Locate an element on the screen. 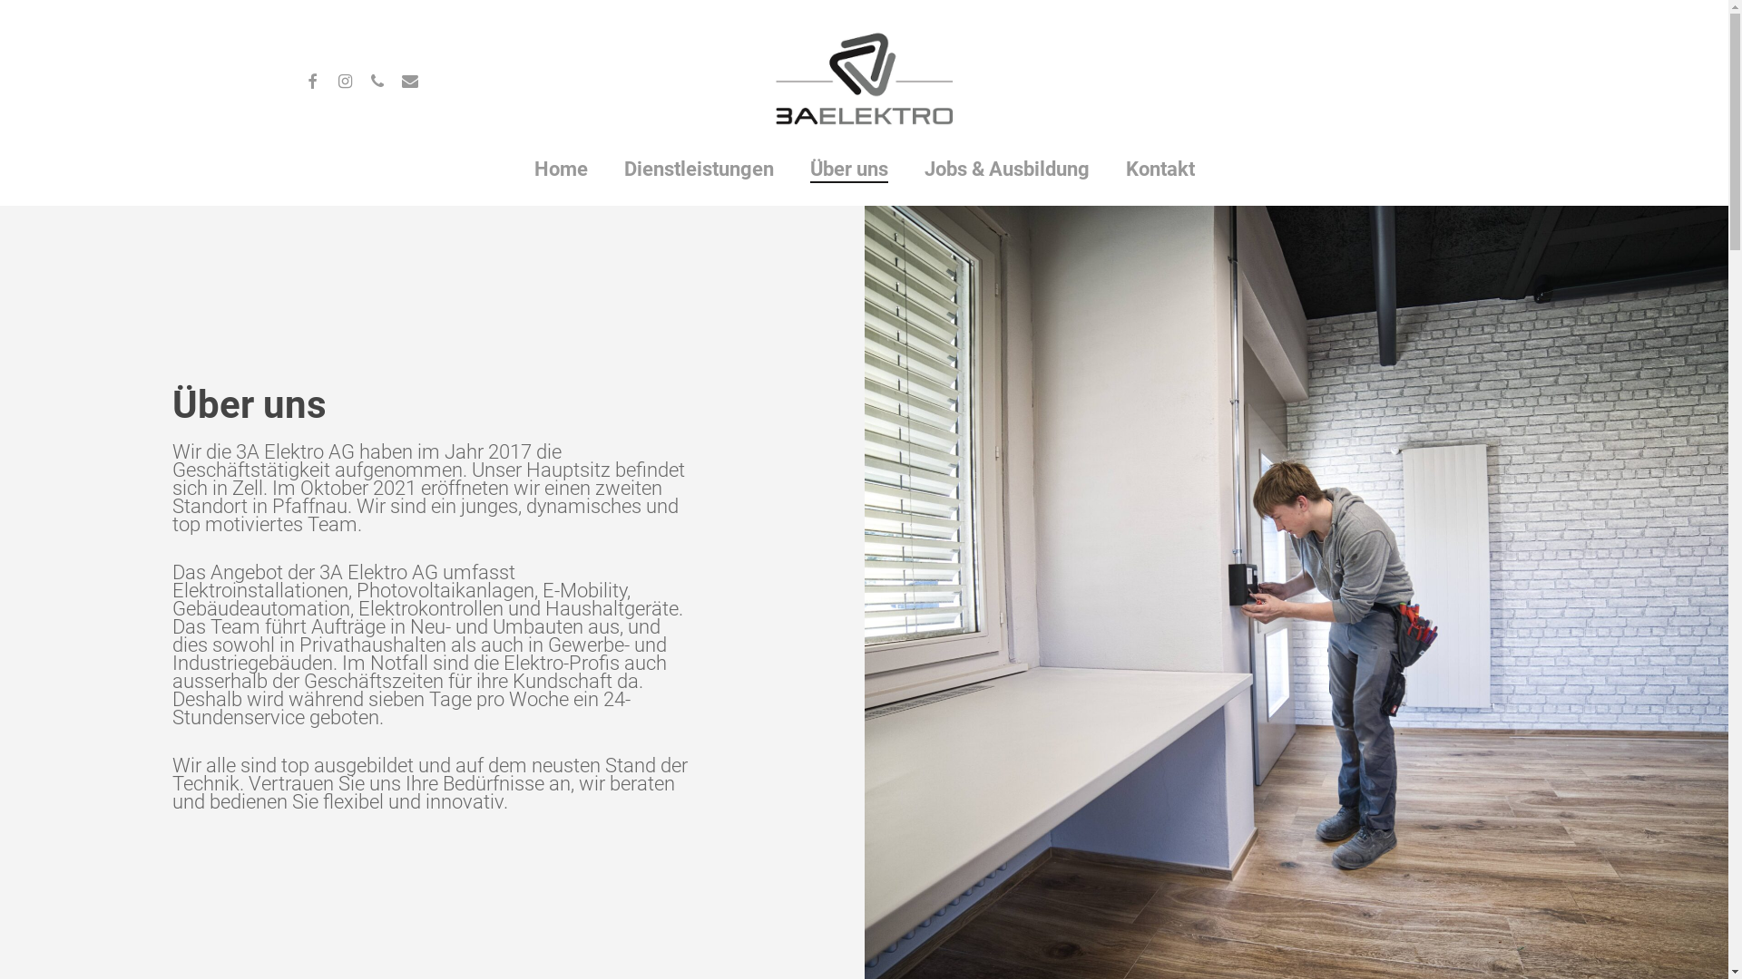 This screenshot has width=1742, height=979. phone is located at coordinates (377, 80).